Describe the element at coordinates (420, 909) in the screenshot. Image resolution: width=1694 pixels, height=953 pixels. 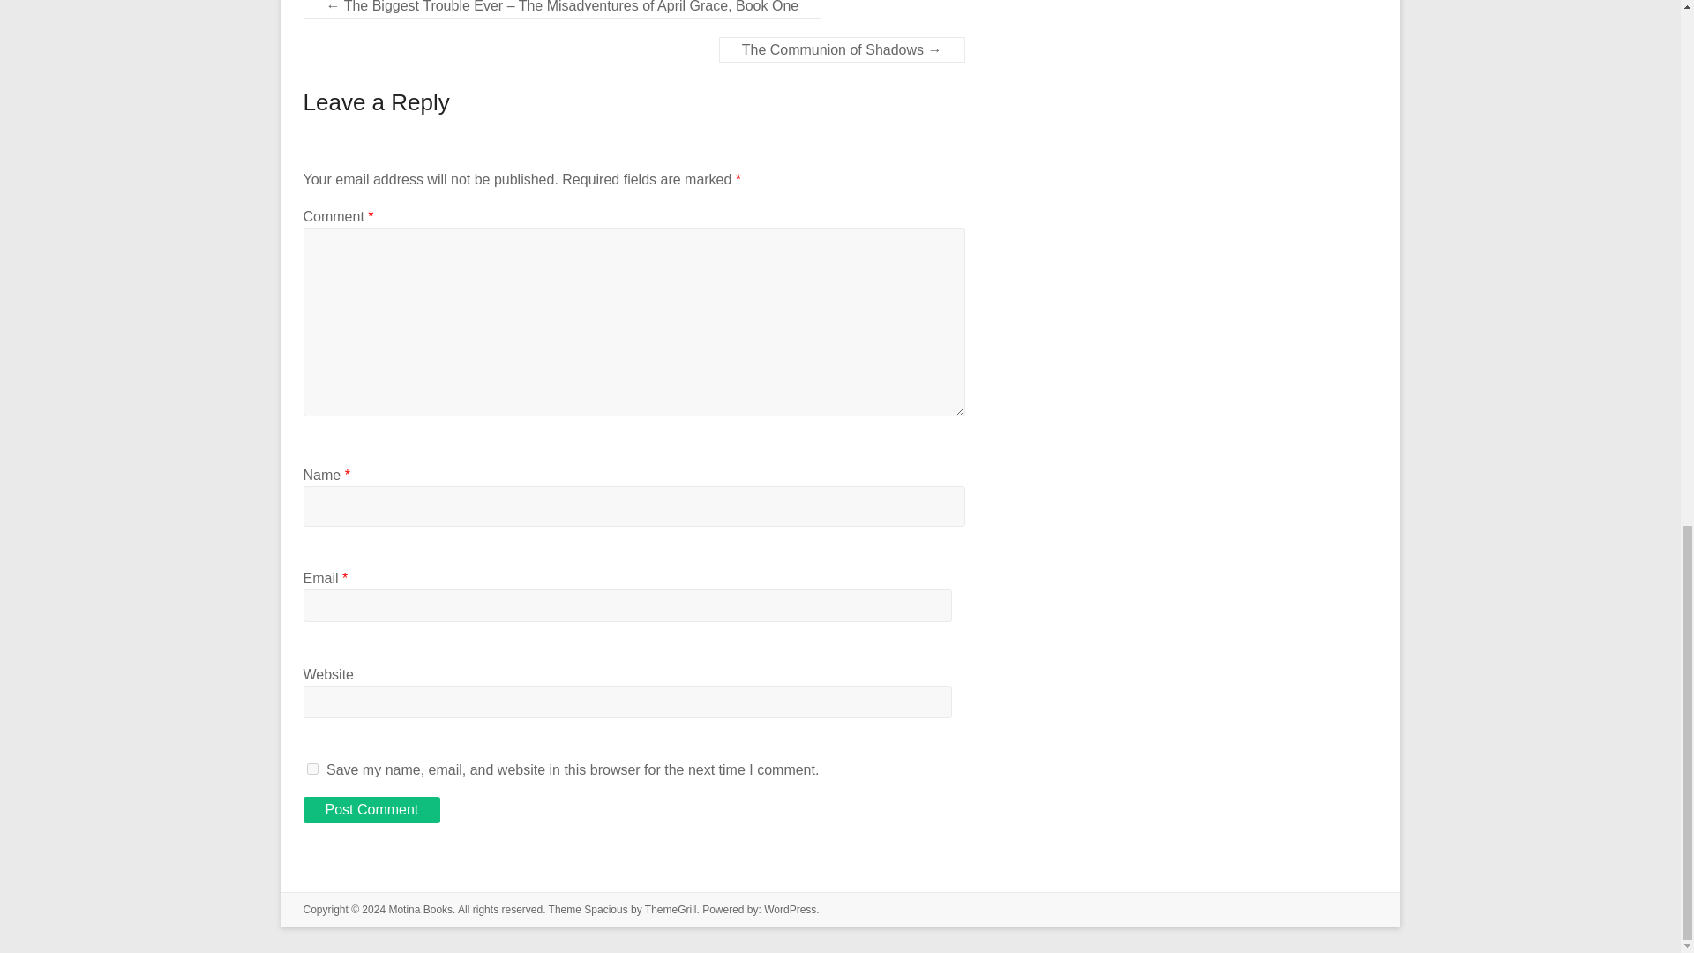
I see `Motina Books` at that location.